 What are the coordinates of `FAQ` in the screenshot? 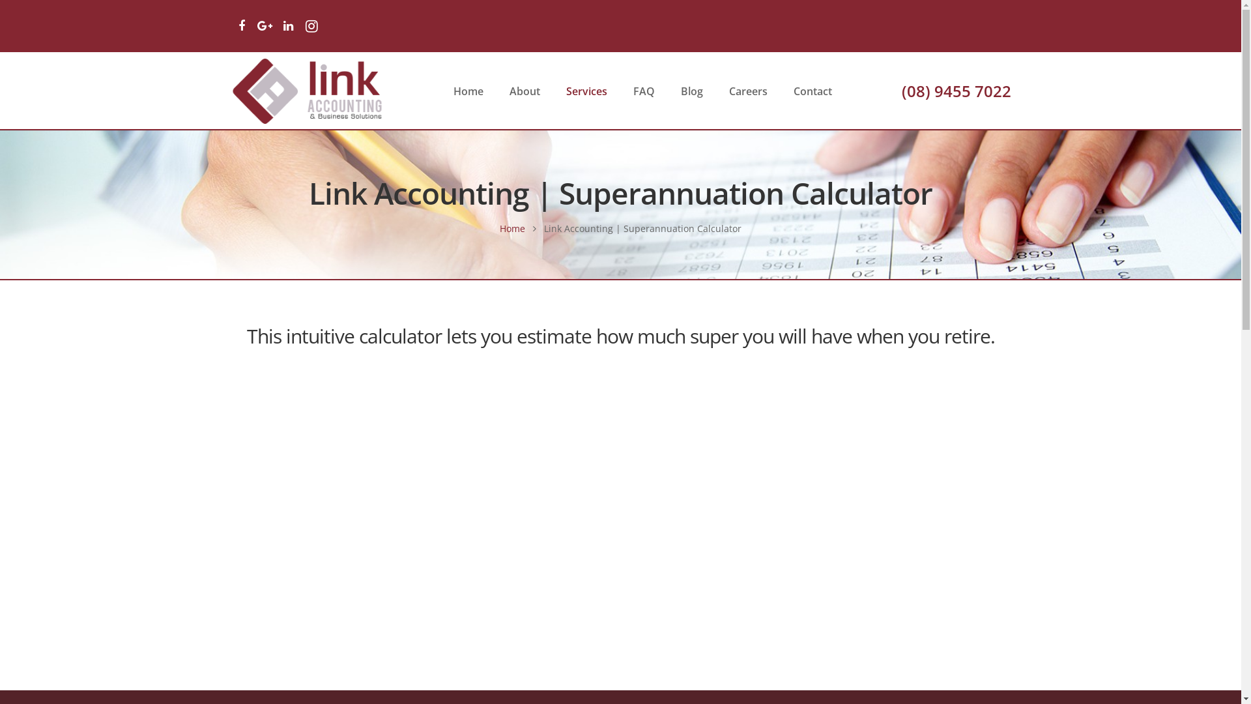 It's located at (644, 91).